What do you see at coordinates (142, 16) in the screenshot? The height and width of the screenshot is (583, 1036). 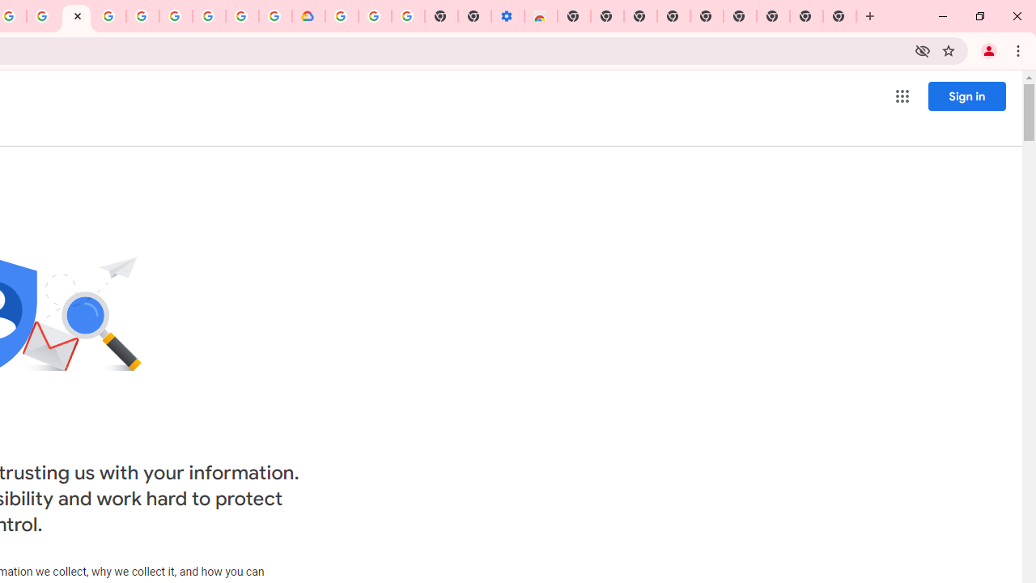 I see `Sign in - Google Accounts` at bounding box center [142, 16].